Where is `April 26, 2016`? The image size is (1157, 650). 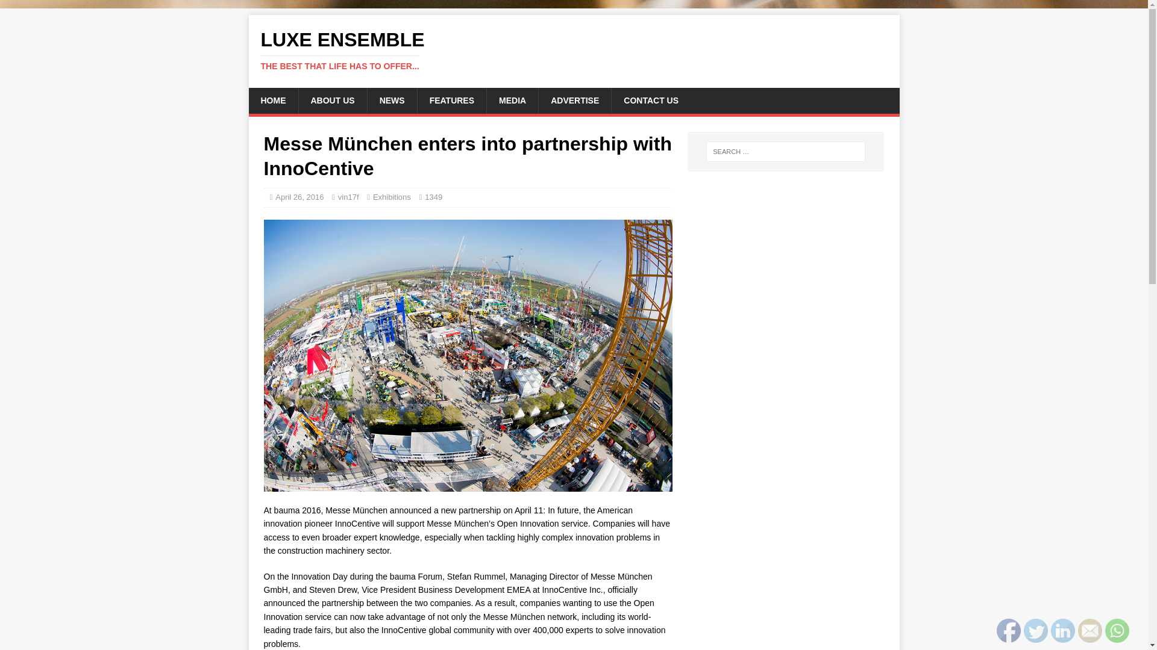
April 26, 2016 is located at coordinates (299, 196).